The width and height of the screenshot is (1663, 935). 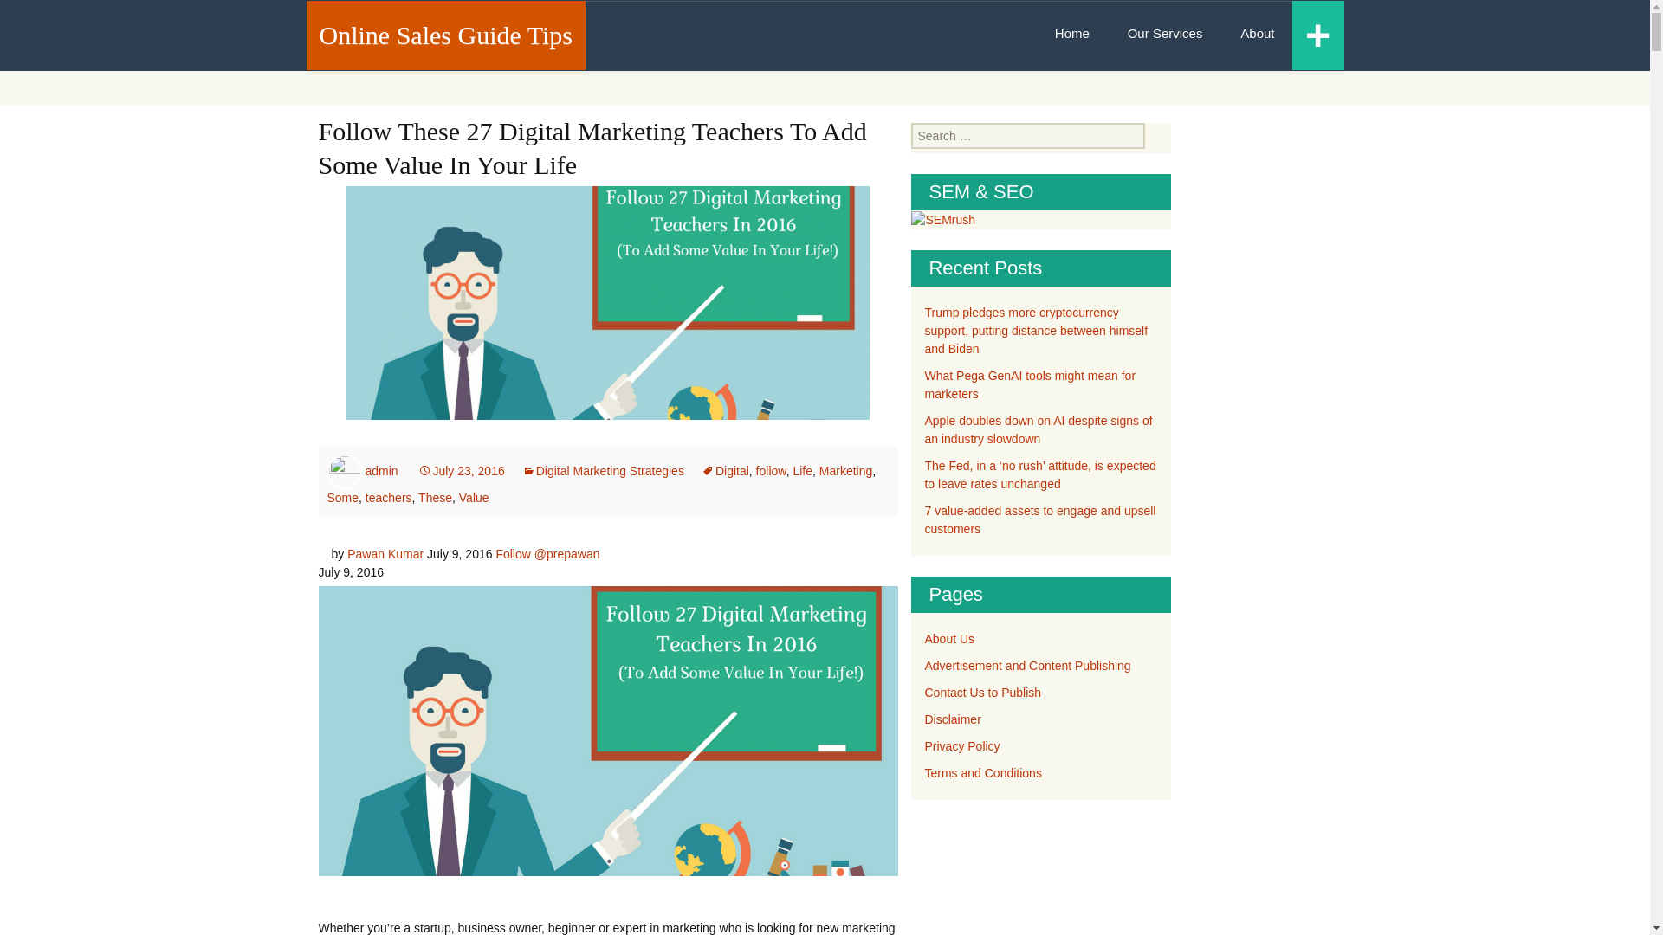 I want to click on Posts by admin, so click(x=380, y=470).